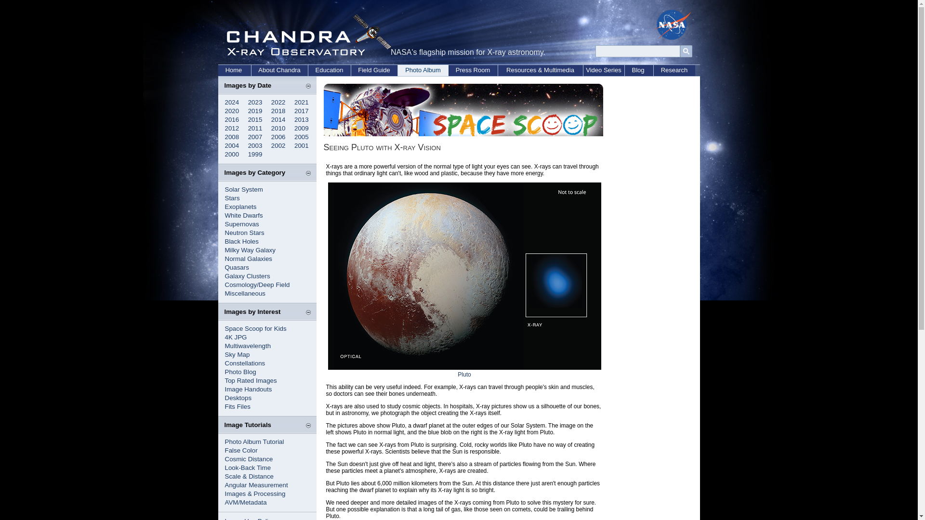 The image size is (925, 520). What do you see at coordinates (278, 128) in the screenshot?
I see `2010` at bounding box center [278, 128].